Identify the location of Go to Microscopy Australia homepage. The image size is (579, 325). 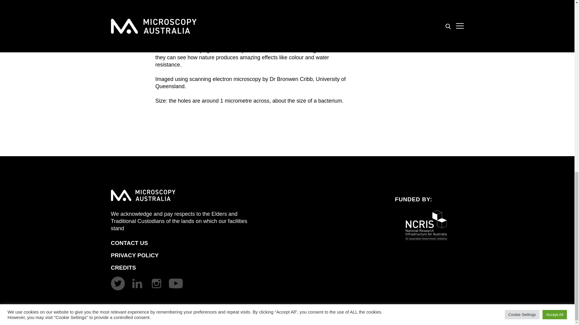
(144, 195).